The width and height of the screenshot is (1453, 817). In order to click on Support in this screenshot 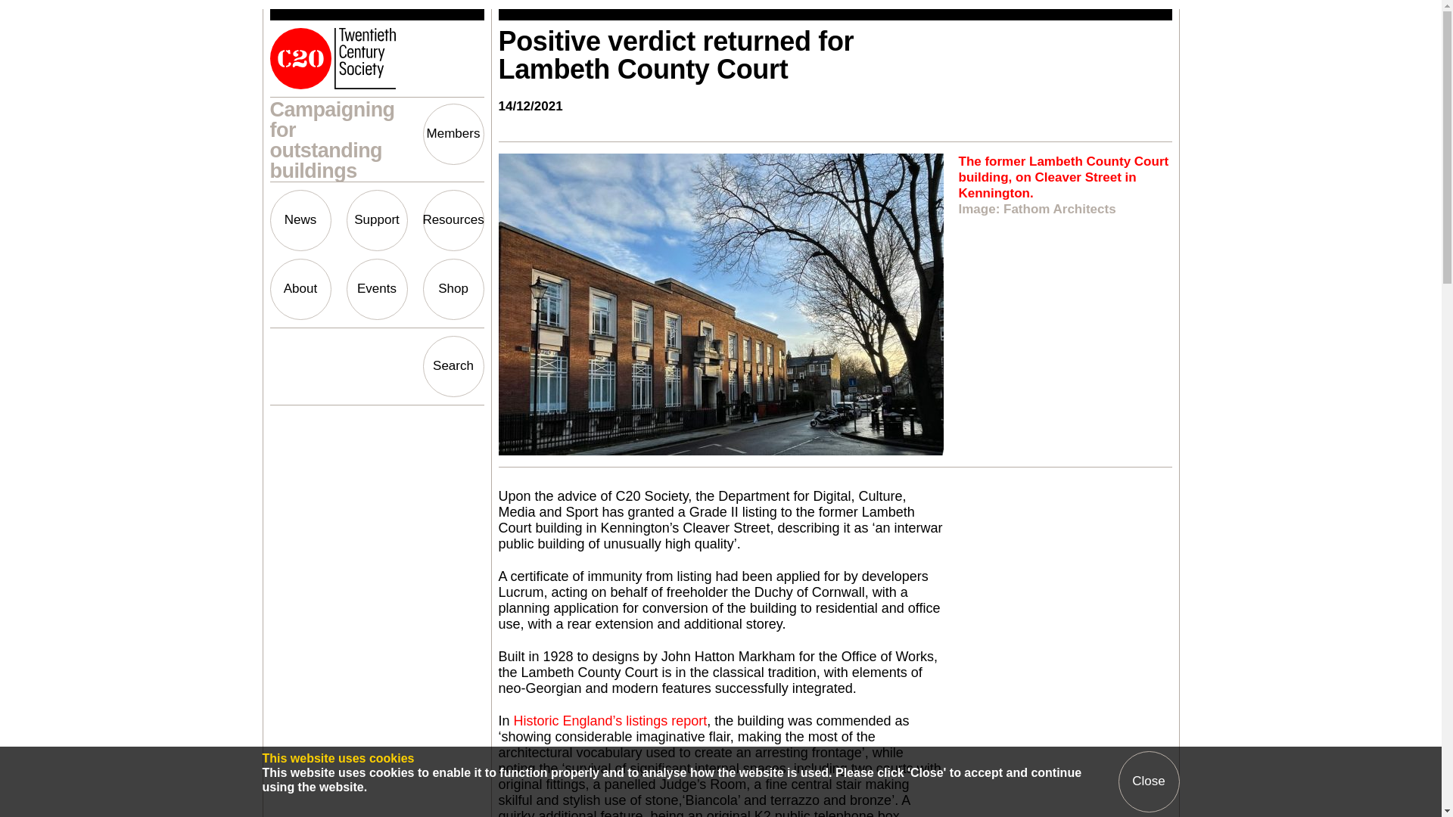, I will do `click(377, 219)`.